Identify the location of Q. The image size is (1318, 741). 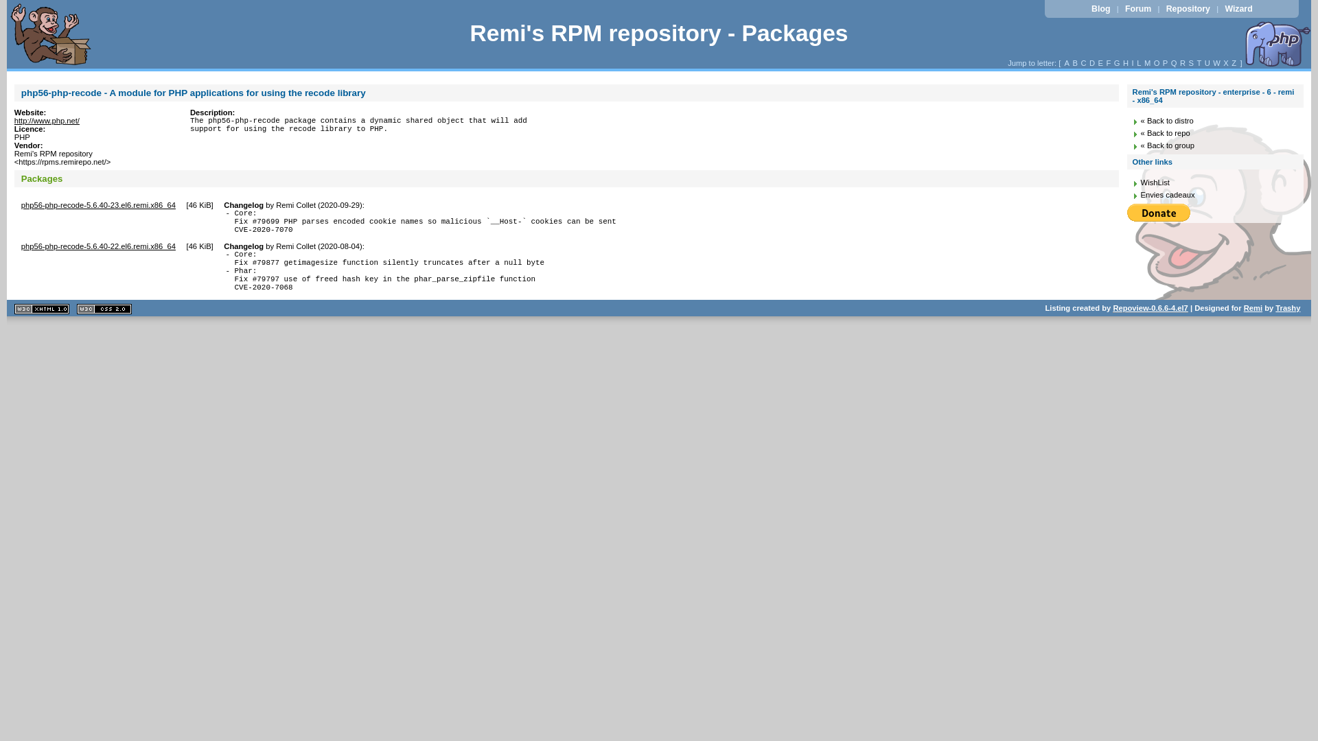
(1174, 63).